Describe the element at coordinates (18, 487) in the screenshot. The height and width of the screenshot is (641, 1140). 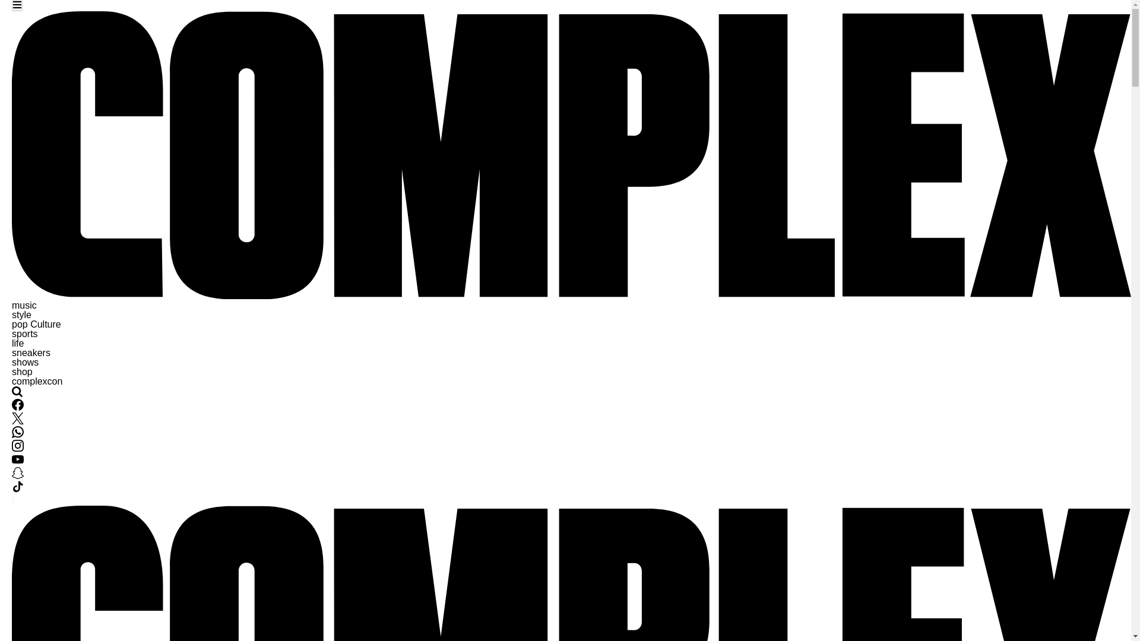
I see `TikTok Navigation Icon` at that location.